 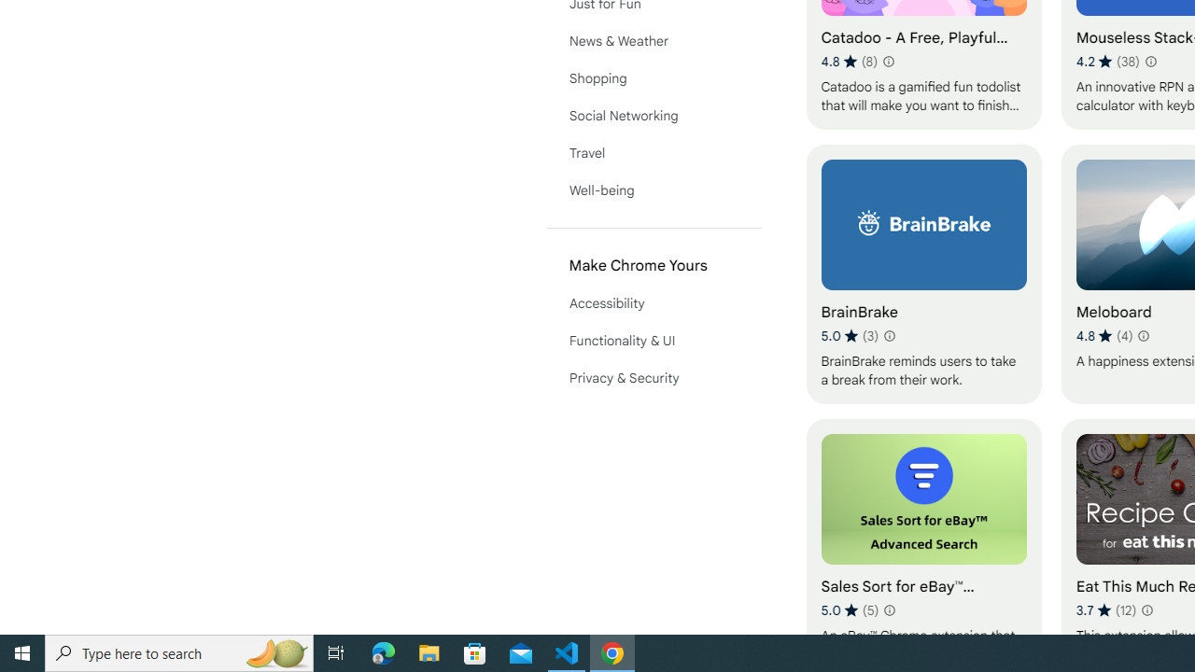 What do you see at coordinates (654, 190) in the screenshot?
I see `Well-being` at bounding box center [654, 190].